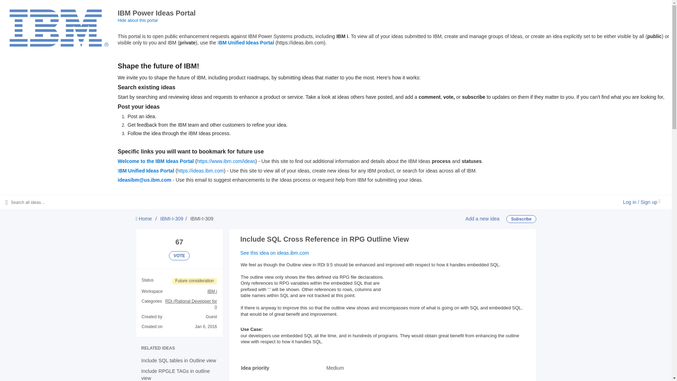 The image size is (677, 381). Describe the element at coordinates (178, 361) in the screenshot. I see `Include SQL tables in Outline view` at that location.